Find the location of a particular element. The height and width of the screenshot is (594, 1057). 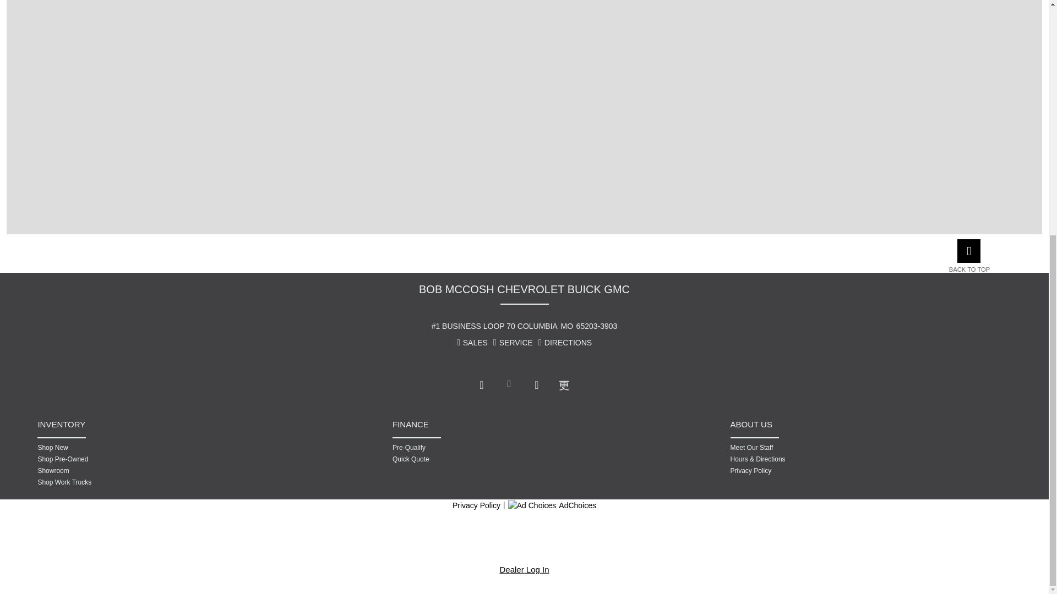

Finance Pre-Qualification Form is located at coordinates (475, 447).